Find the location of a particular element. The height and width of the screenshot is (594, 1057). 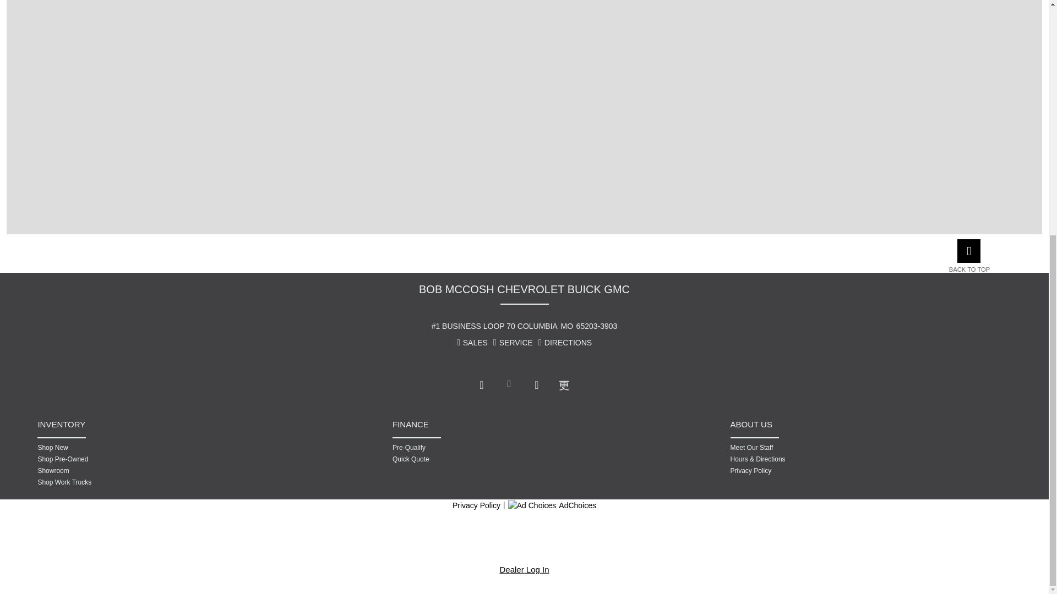

Finance Pre-Qualification Form is located at coordinates (475, 447).